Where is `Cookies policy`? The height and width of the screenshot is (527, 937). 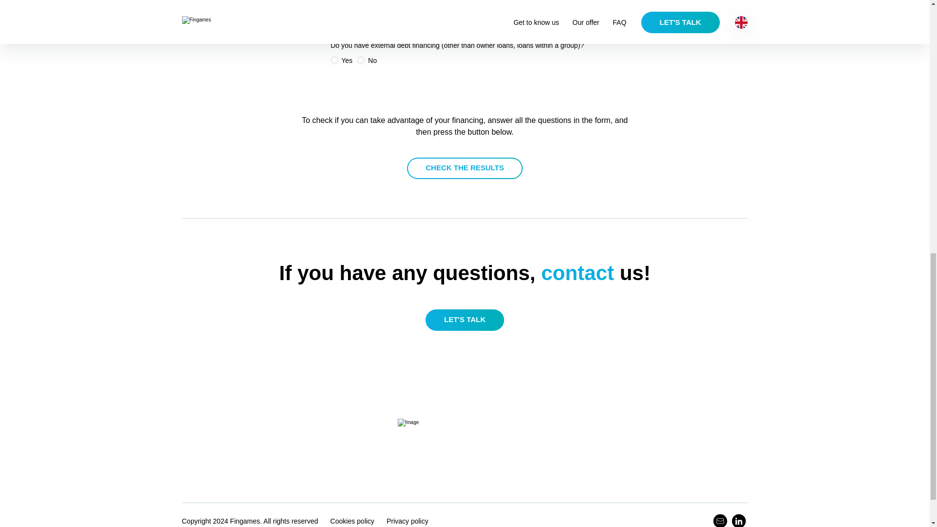
Cookies policy is located at coordinates (352, 521).